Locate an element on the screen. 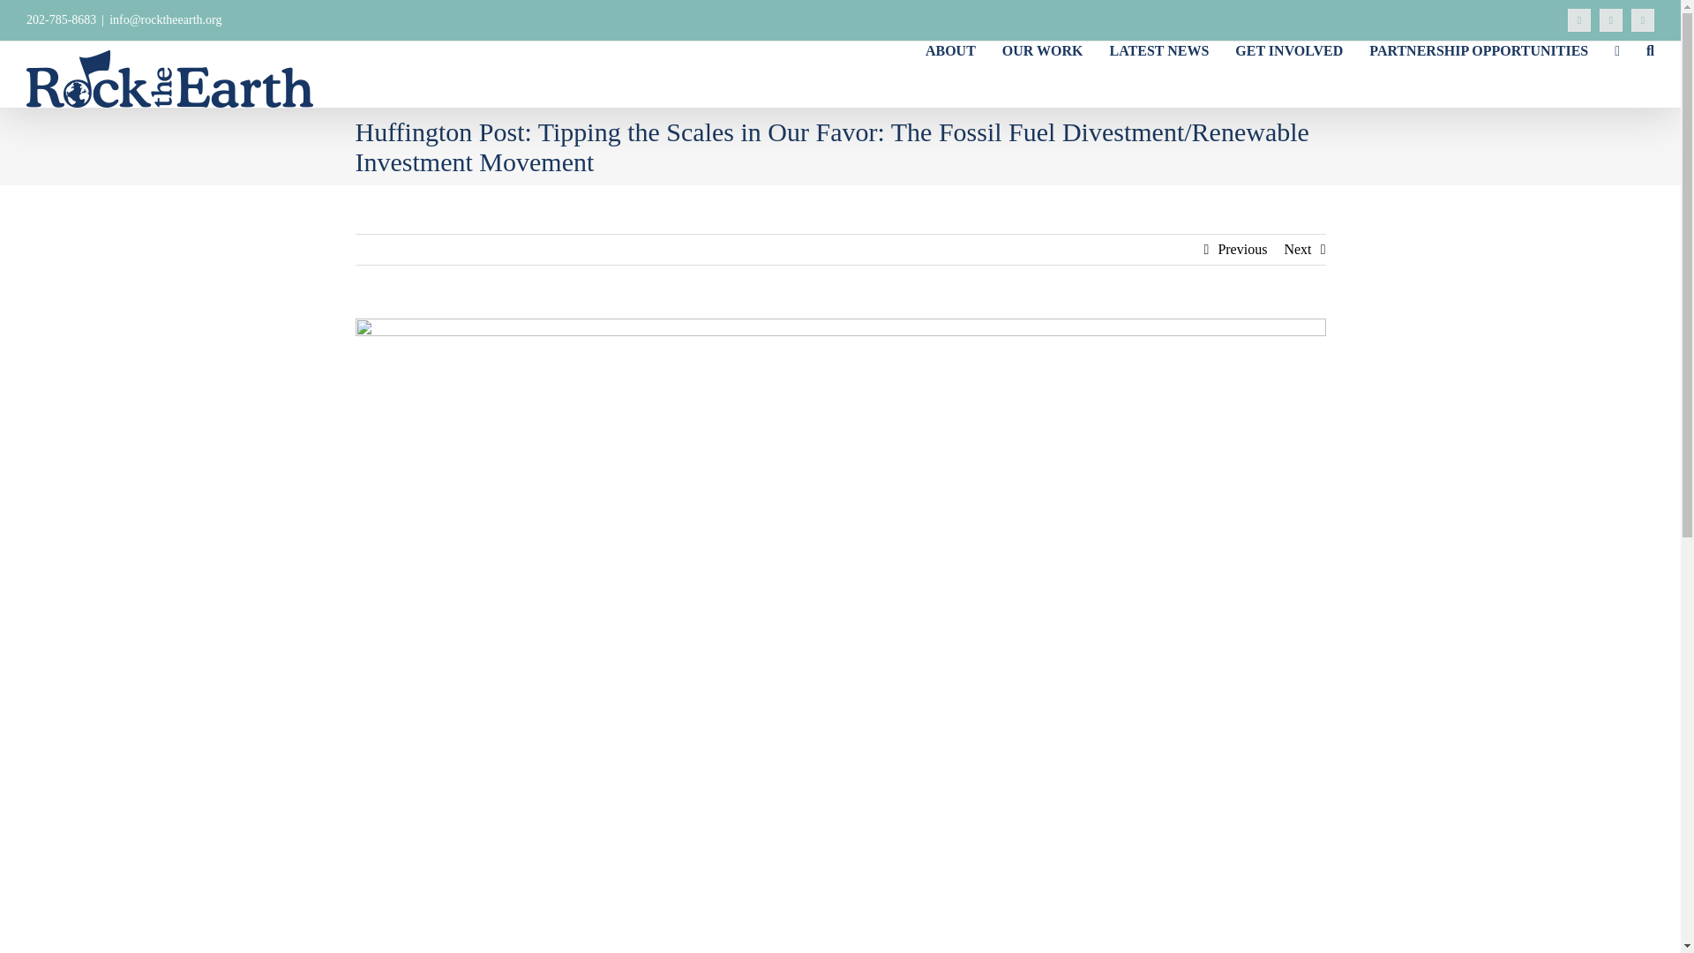  ABOUT is located at coordinates (949, 49).